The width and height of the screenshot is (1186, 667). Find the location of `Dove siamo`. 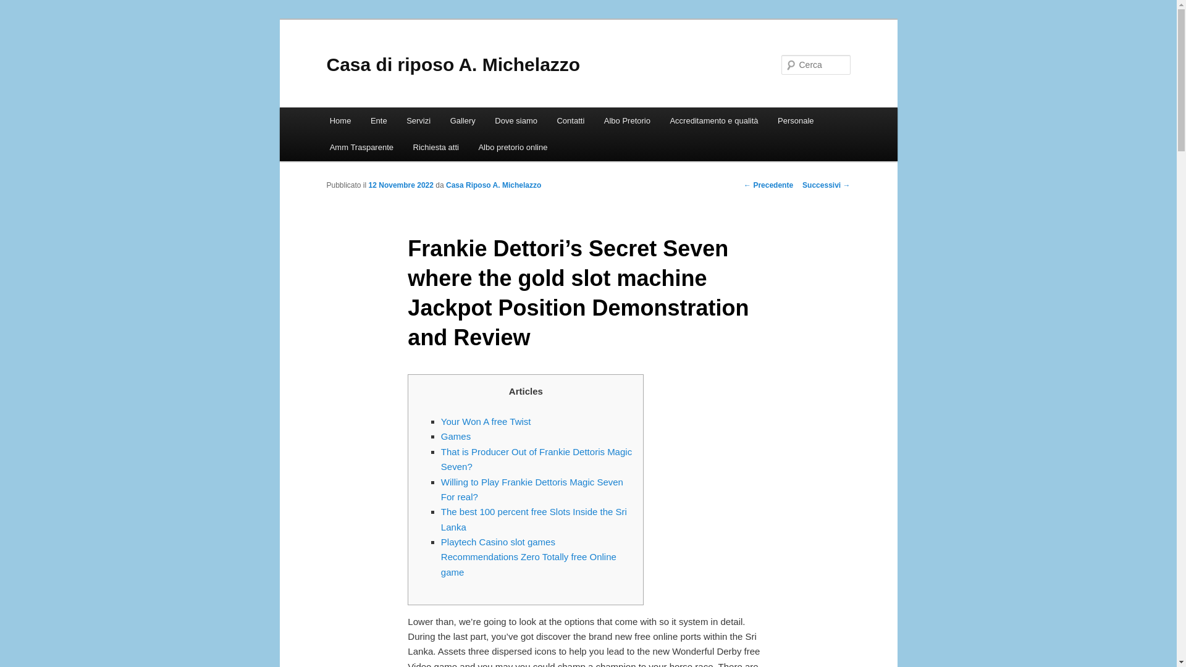

Dove siamo is located at coordinates (516, 120).